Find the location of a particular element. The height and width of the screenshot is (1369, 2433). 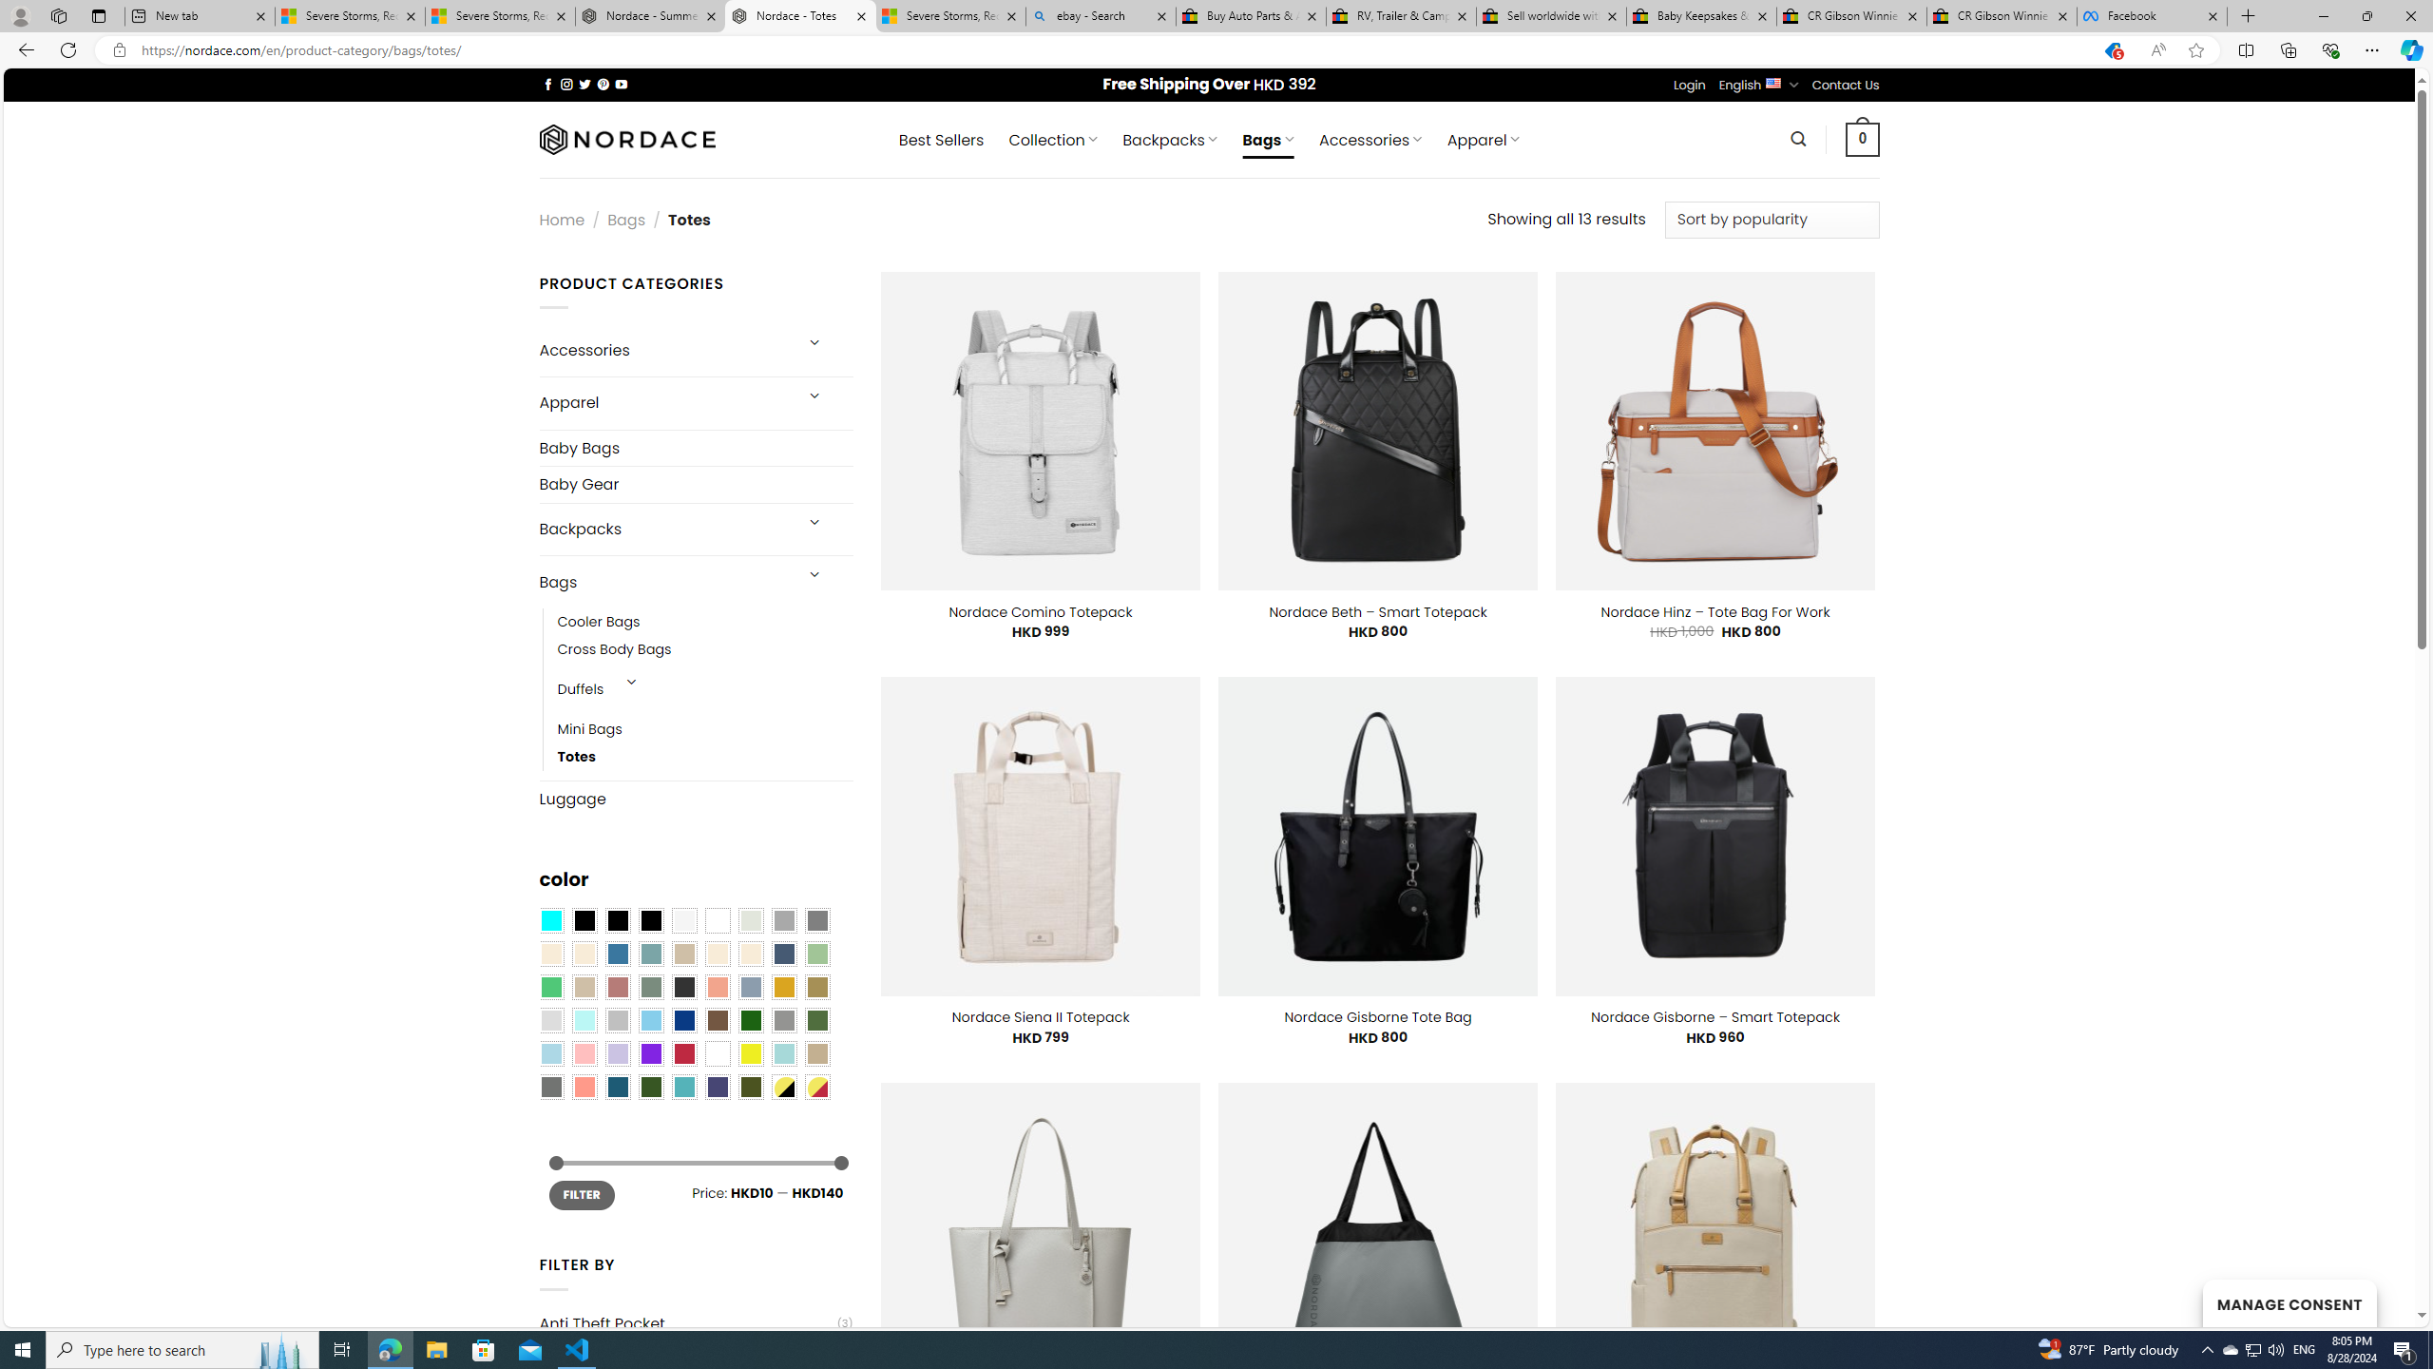

Dark Gray is located at coordinates (783, 921).